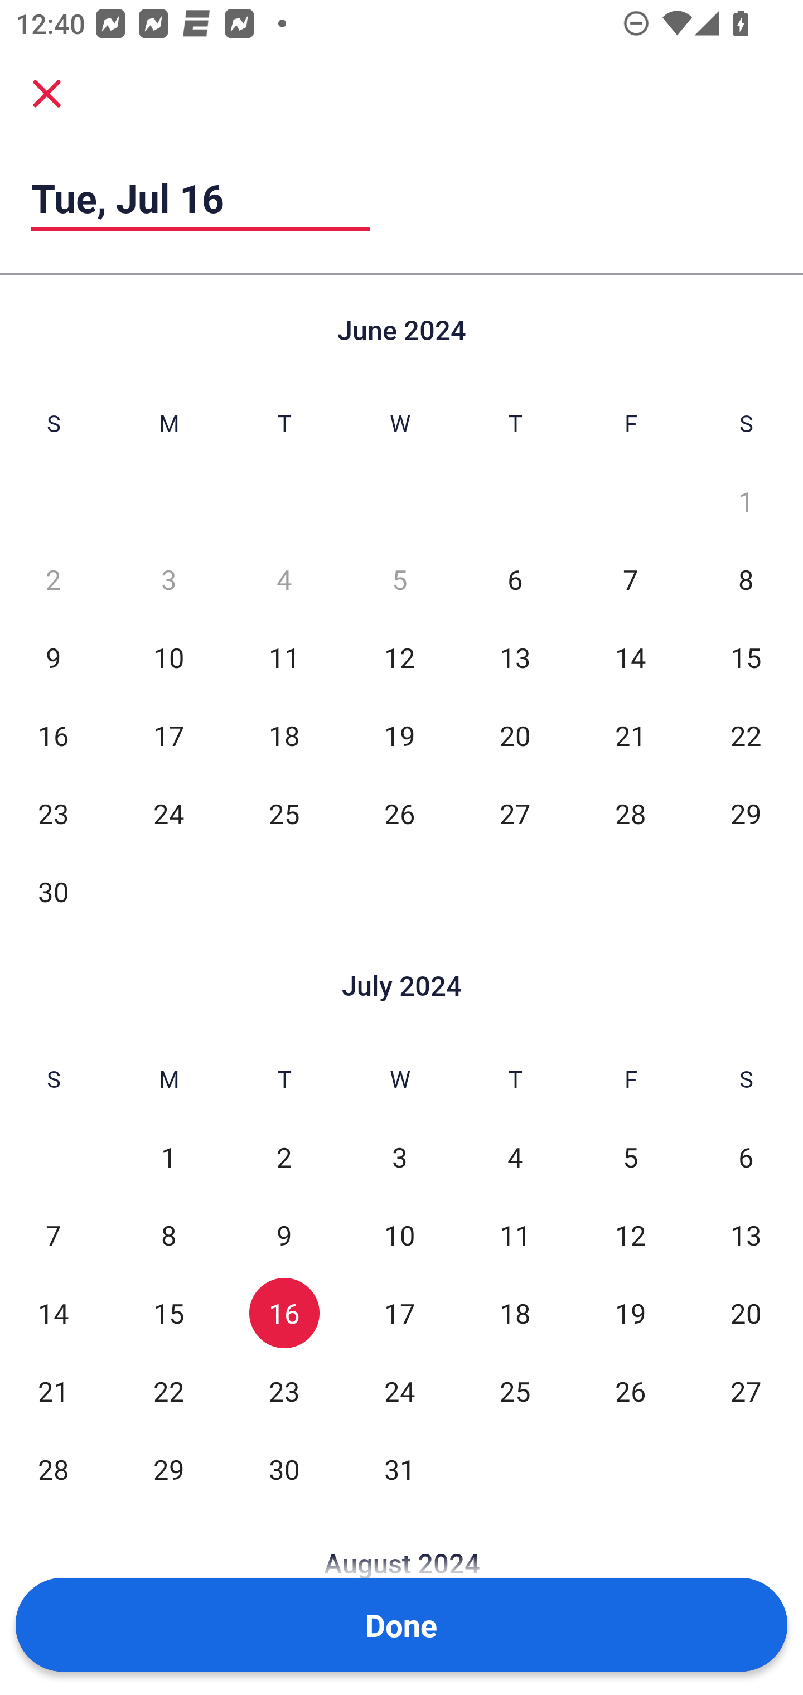 This screenshot has width=803, height=1695. What do you see at coordinates (515, 1158) in the screenshot?
I see `4 Thu, Jul 4, Not Selected` at bounding box center [515, 1158].